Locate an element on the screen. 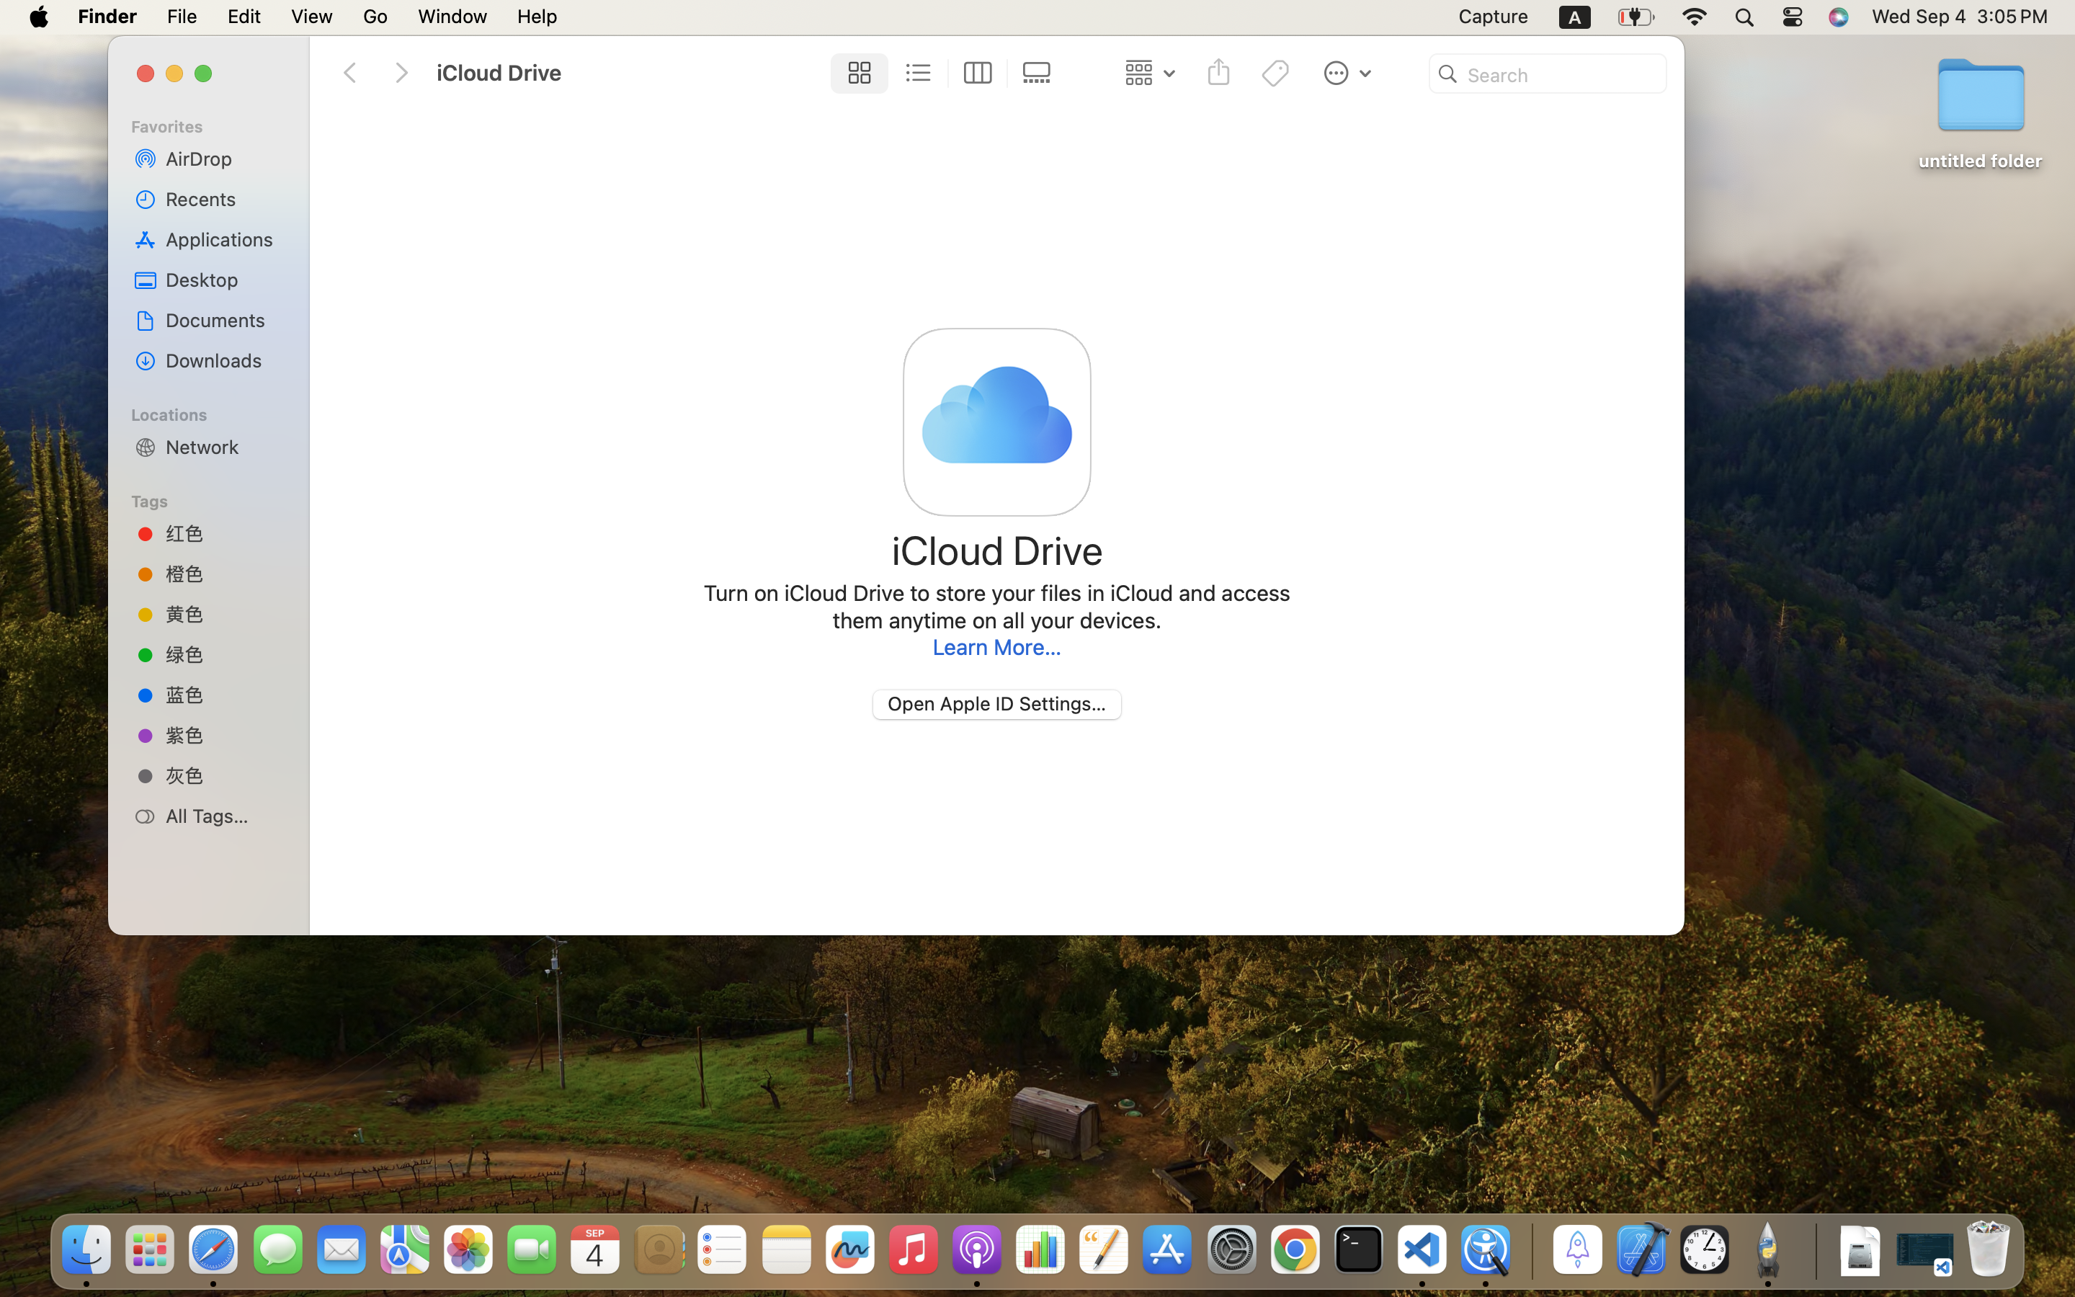  绿色 is located at coordinates (224, 654).